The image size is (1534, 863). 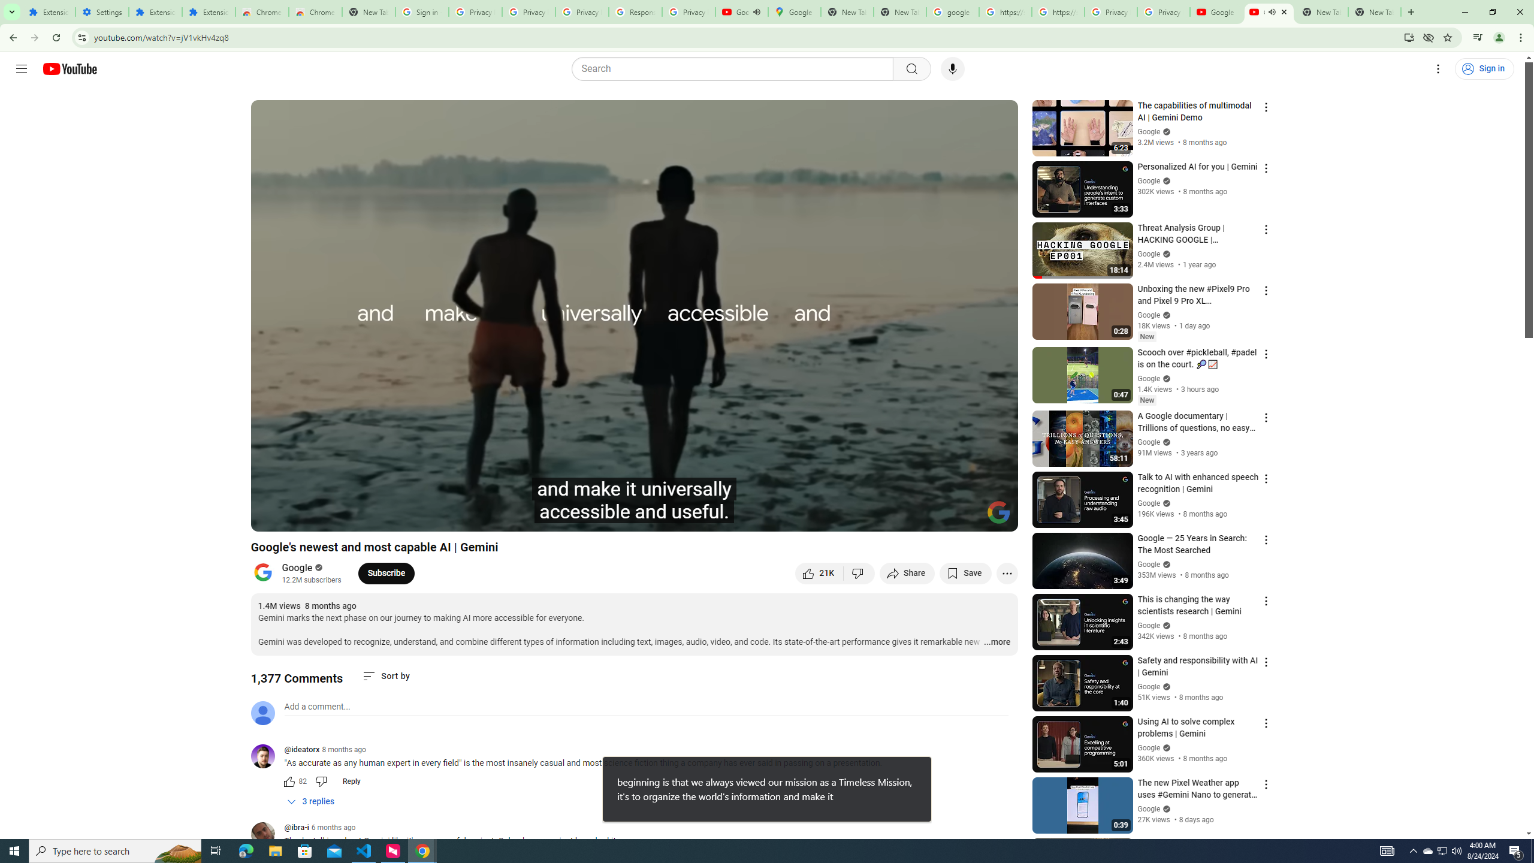 I want to click on Control your music, videos, and more, so click(x=1478, y=38).